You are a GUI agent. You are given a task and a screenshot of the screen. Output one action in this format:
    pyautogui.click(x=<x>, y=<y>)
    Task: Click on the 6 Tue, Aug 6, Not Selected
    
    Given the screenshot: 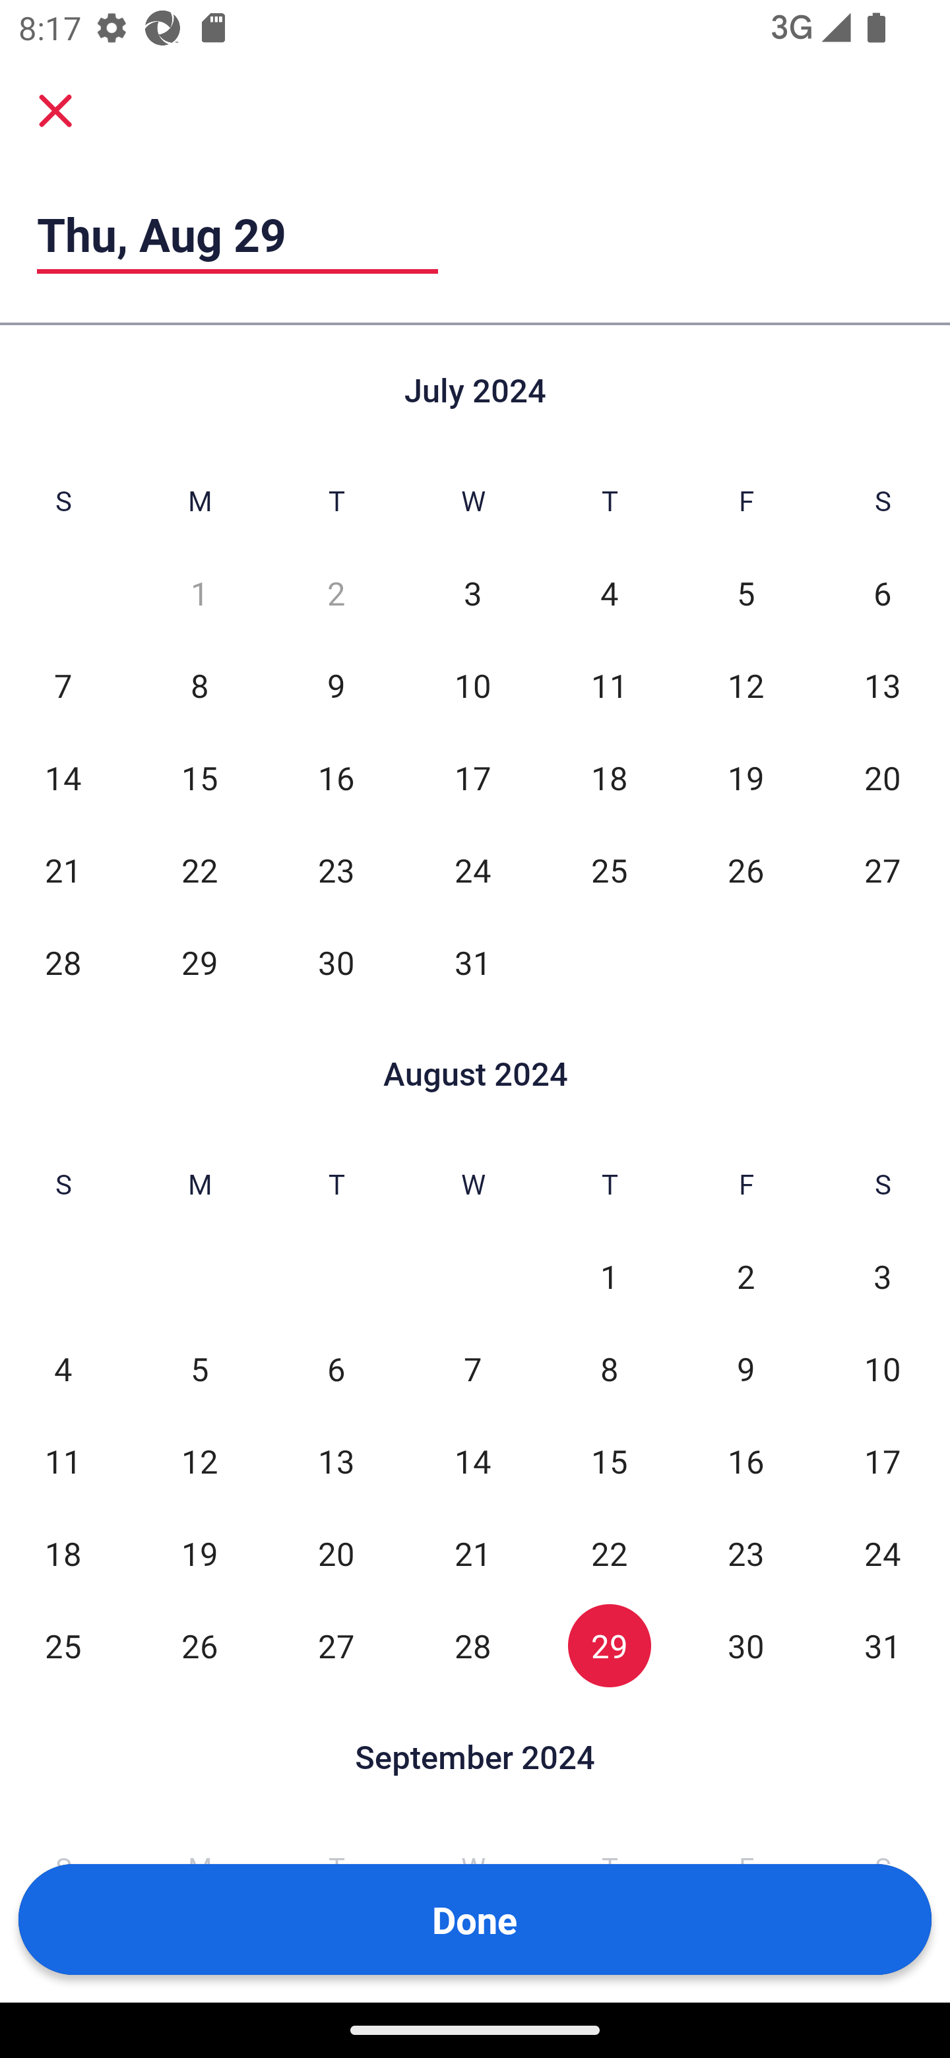 What is the action you would take?
    pyautogui.click(x=336, y=1369)
    